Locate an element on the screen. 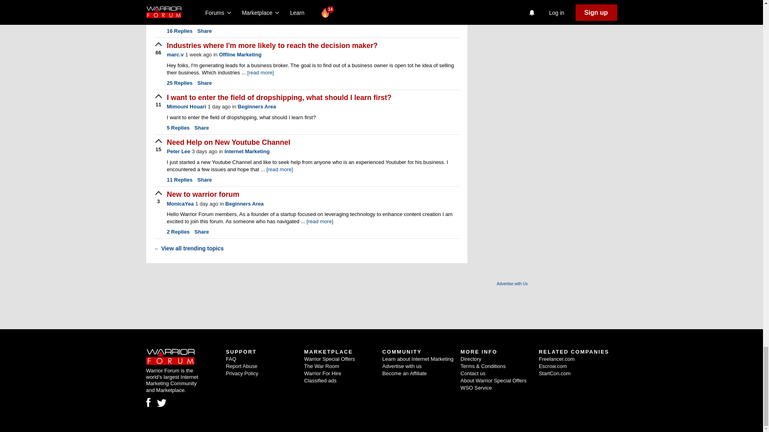 This screenshot has width=769, height=432. Bird is located at coordinates (162, 403).